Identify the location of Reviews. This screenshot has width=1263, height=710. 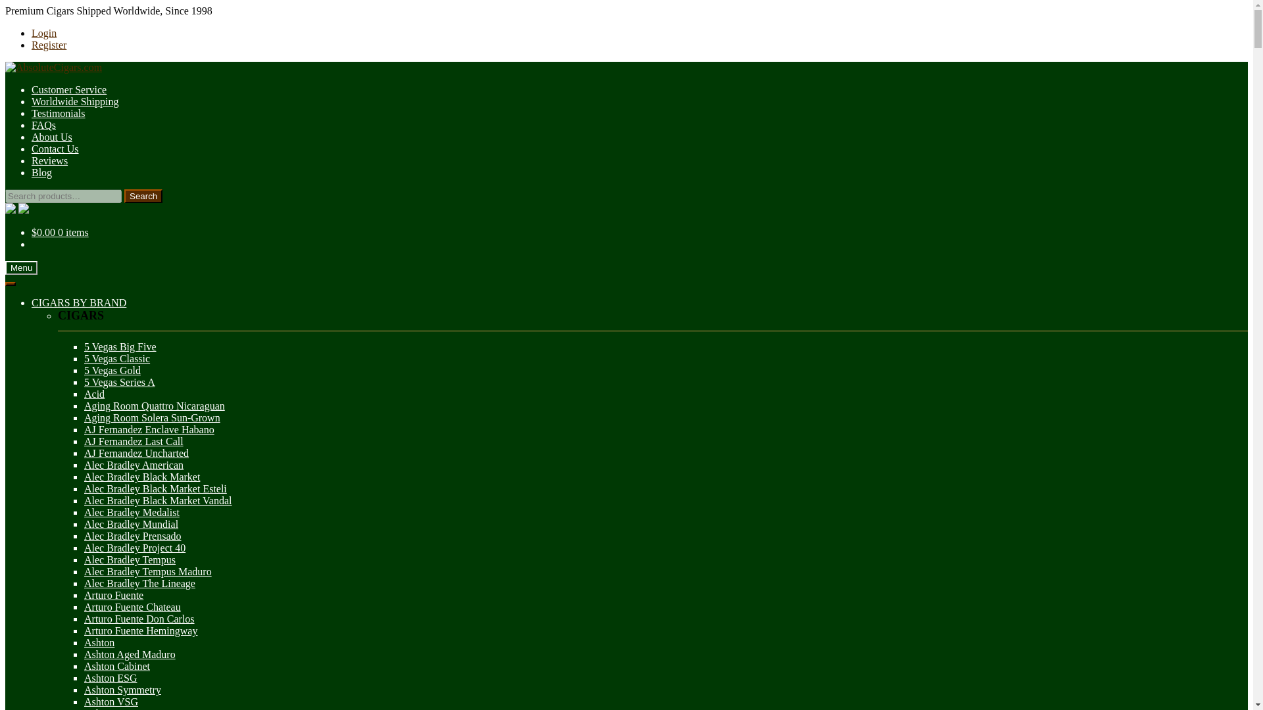
(50, 160).